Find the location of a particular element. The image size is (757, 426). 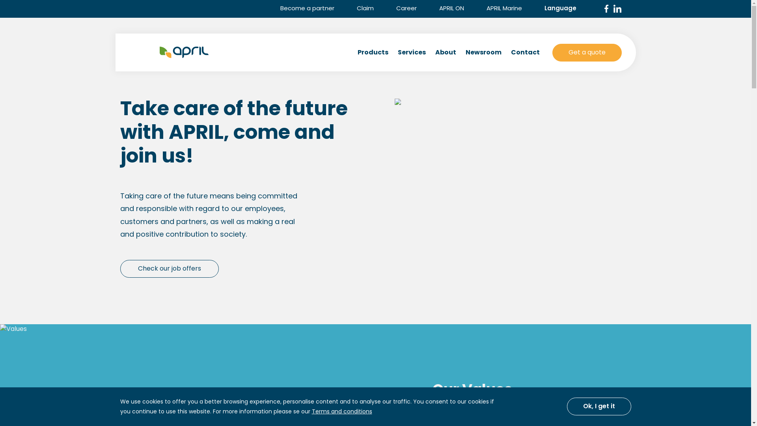

Language is located at coordinates (565, 8).